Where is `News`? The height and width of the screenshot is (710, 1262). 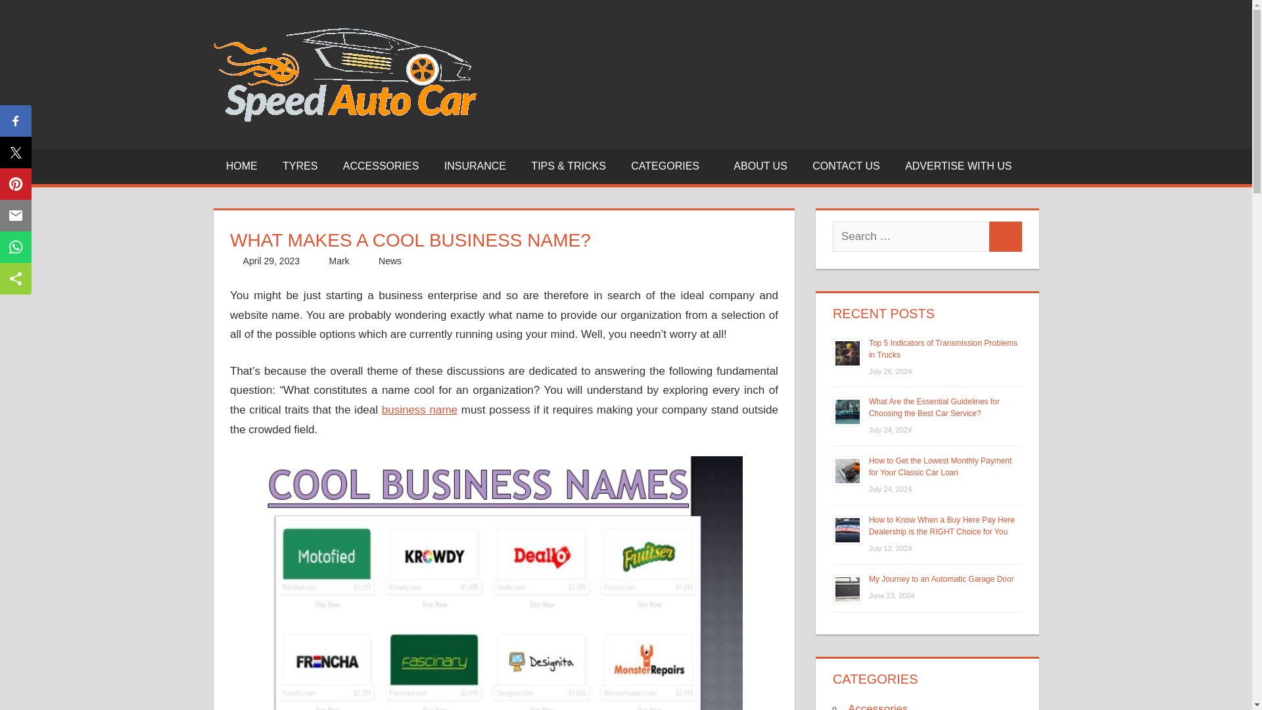 News is located at coordinates (390, 260).